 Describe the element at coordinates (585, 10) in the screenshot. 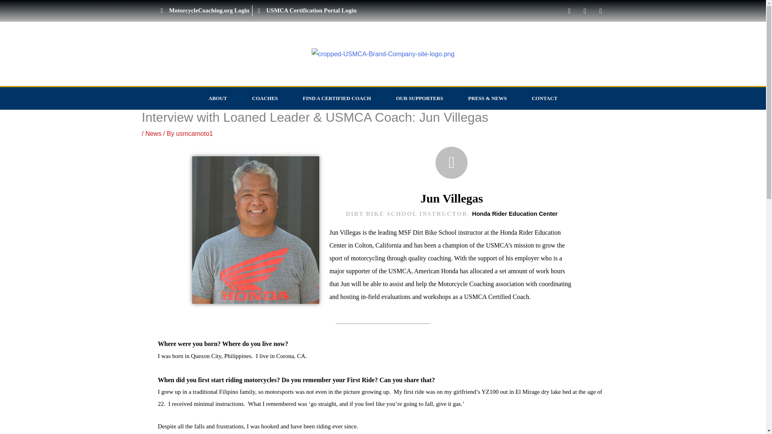

I see `Facebook-f` at that location.